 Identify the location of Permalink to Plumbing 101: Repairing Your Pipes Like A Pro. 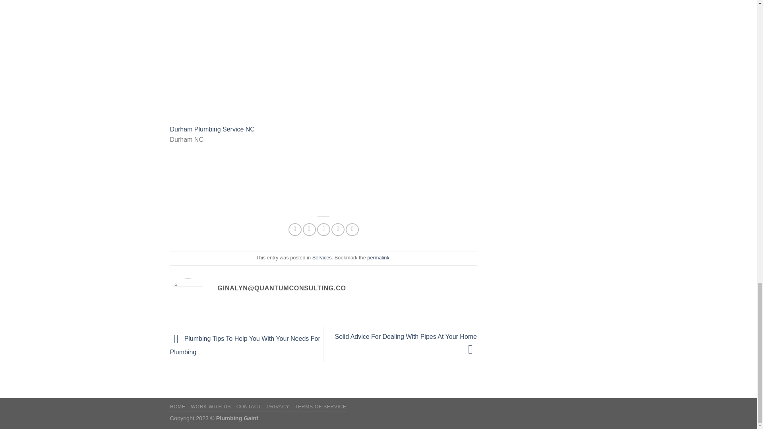
(378, 257).